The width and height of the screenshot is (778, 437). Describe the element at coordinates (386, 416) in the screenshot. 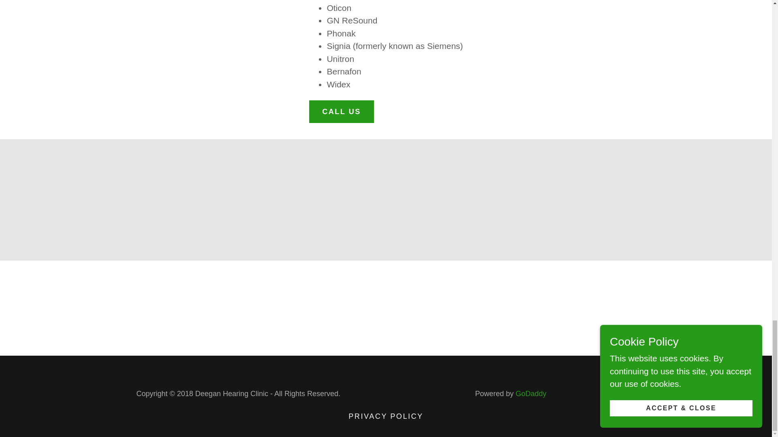

I see `PRIVACY POLICY` at that location.